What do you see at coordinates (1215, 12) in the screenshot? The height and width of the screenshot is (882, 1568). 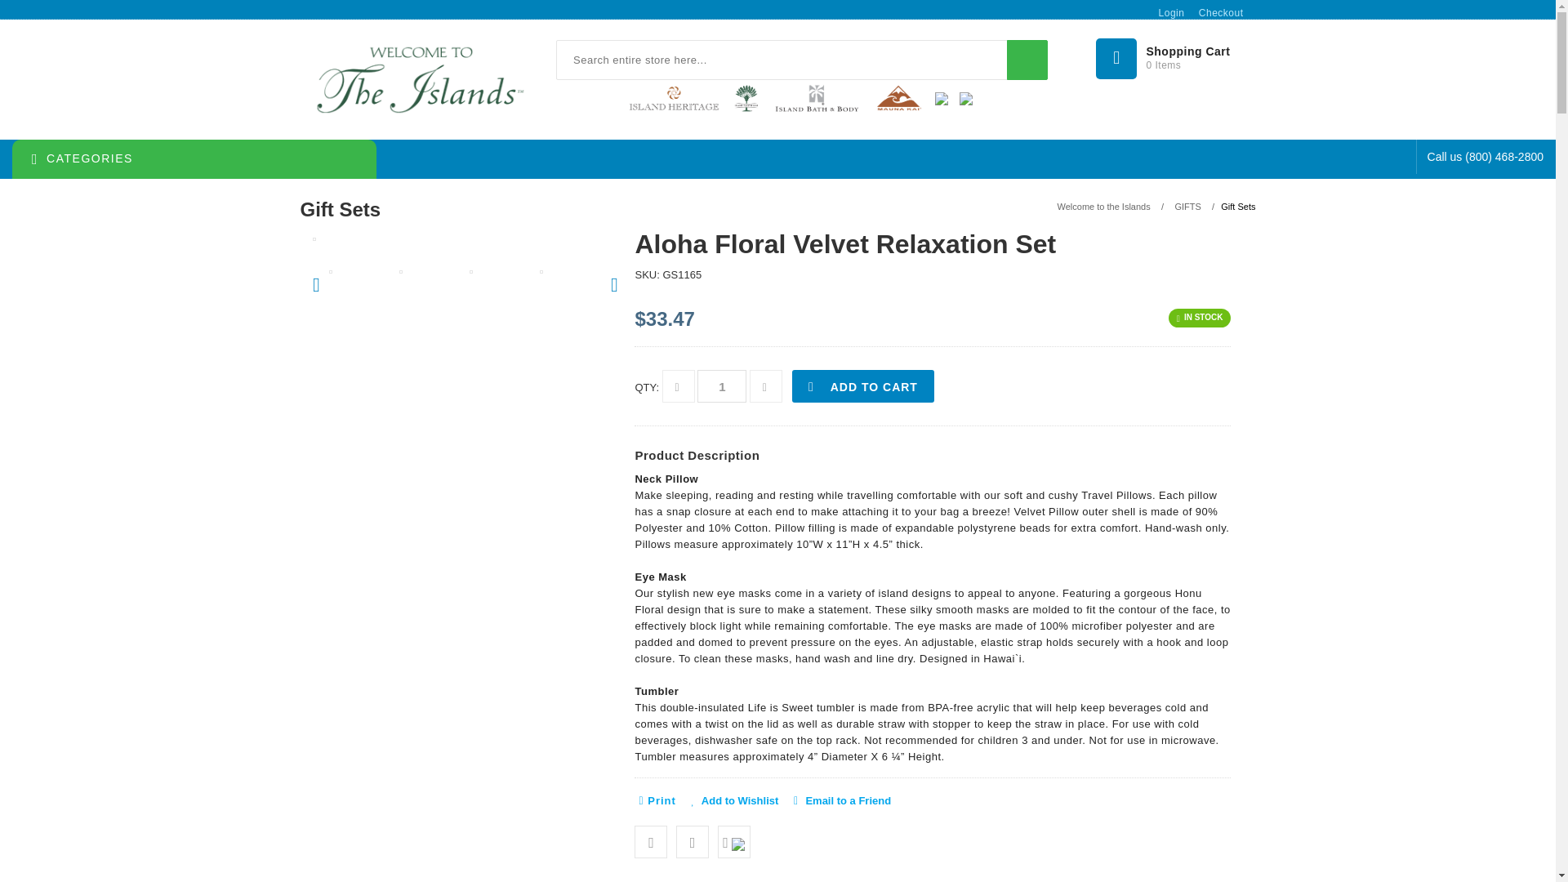 I see `Search` at bounding box center [1215, 12].